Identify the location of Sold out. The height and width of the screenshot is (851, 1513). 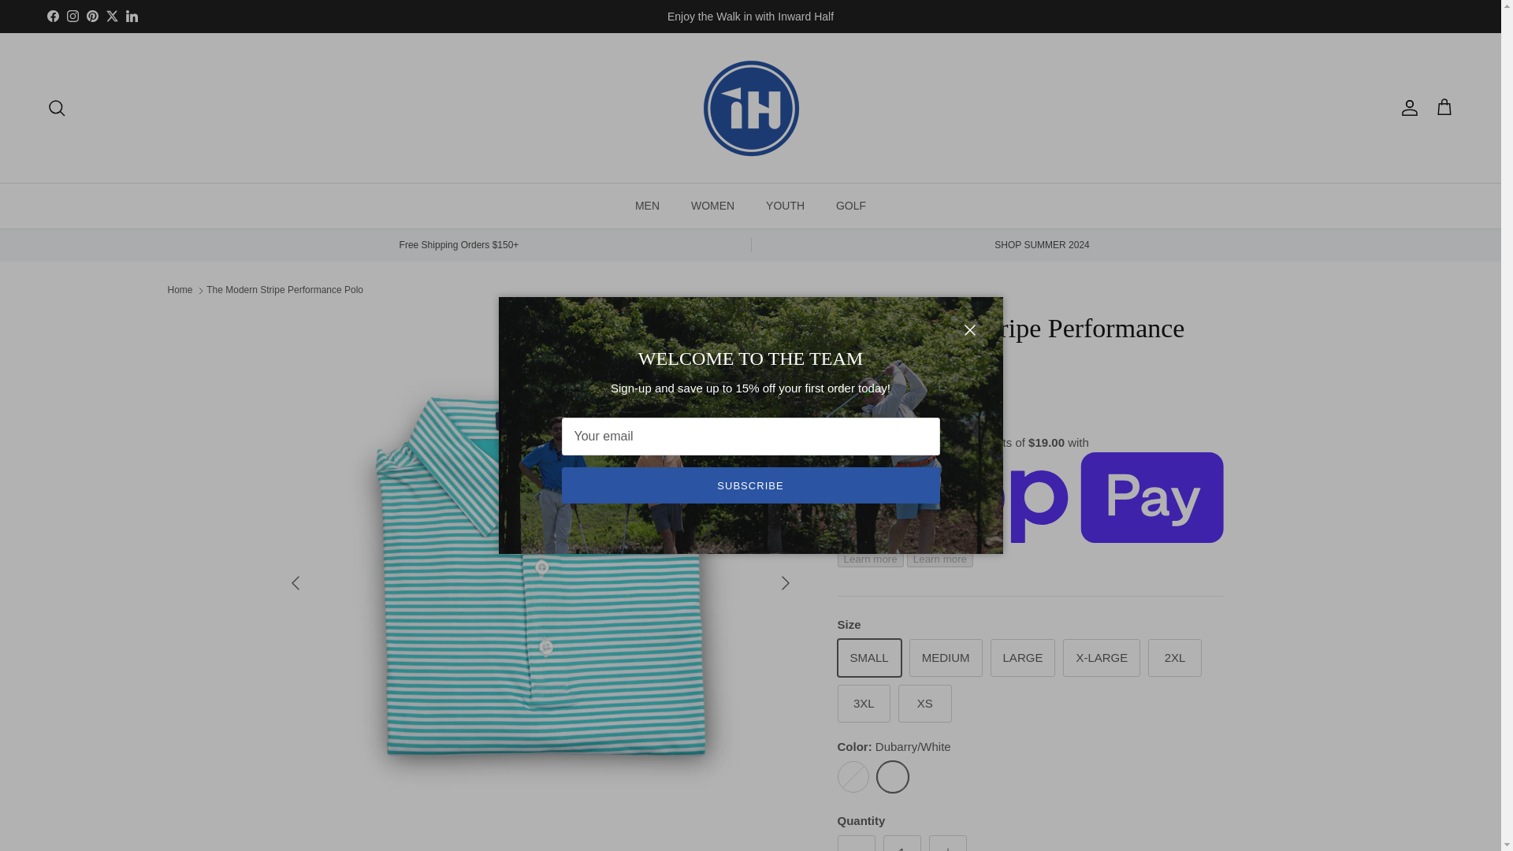
(853, 776).